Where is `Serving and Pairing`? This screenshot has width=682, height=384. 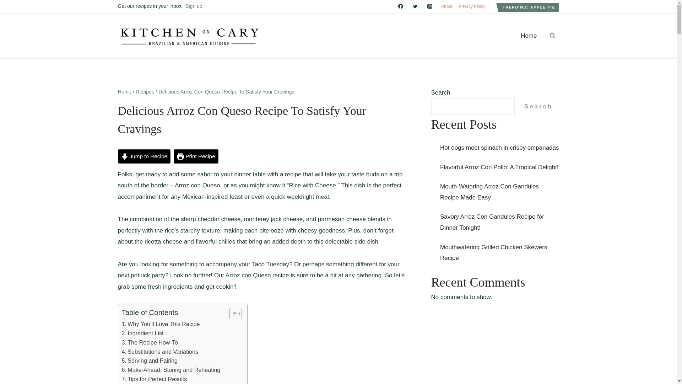
Serving and Pairing is located at coordinates (149, 361).